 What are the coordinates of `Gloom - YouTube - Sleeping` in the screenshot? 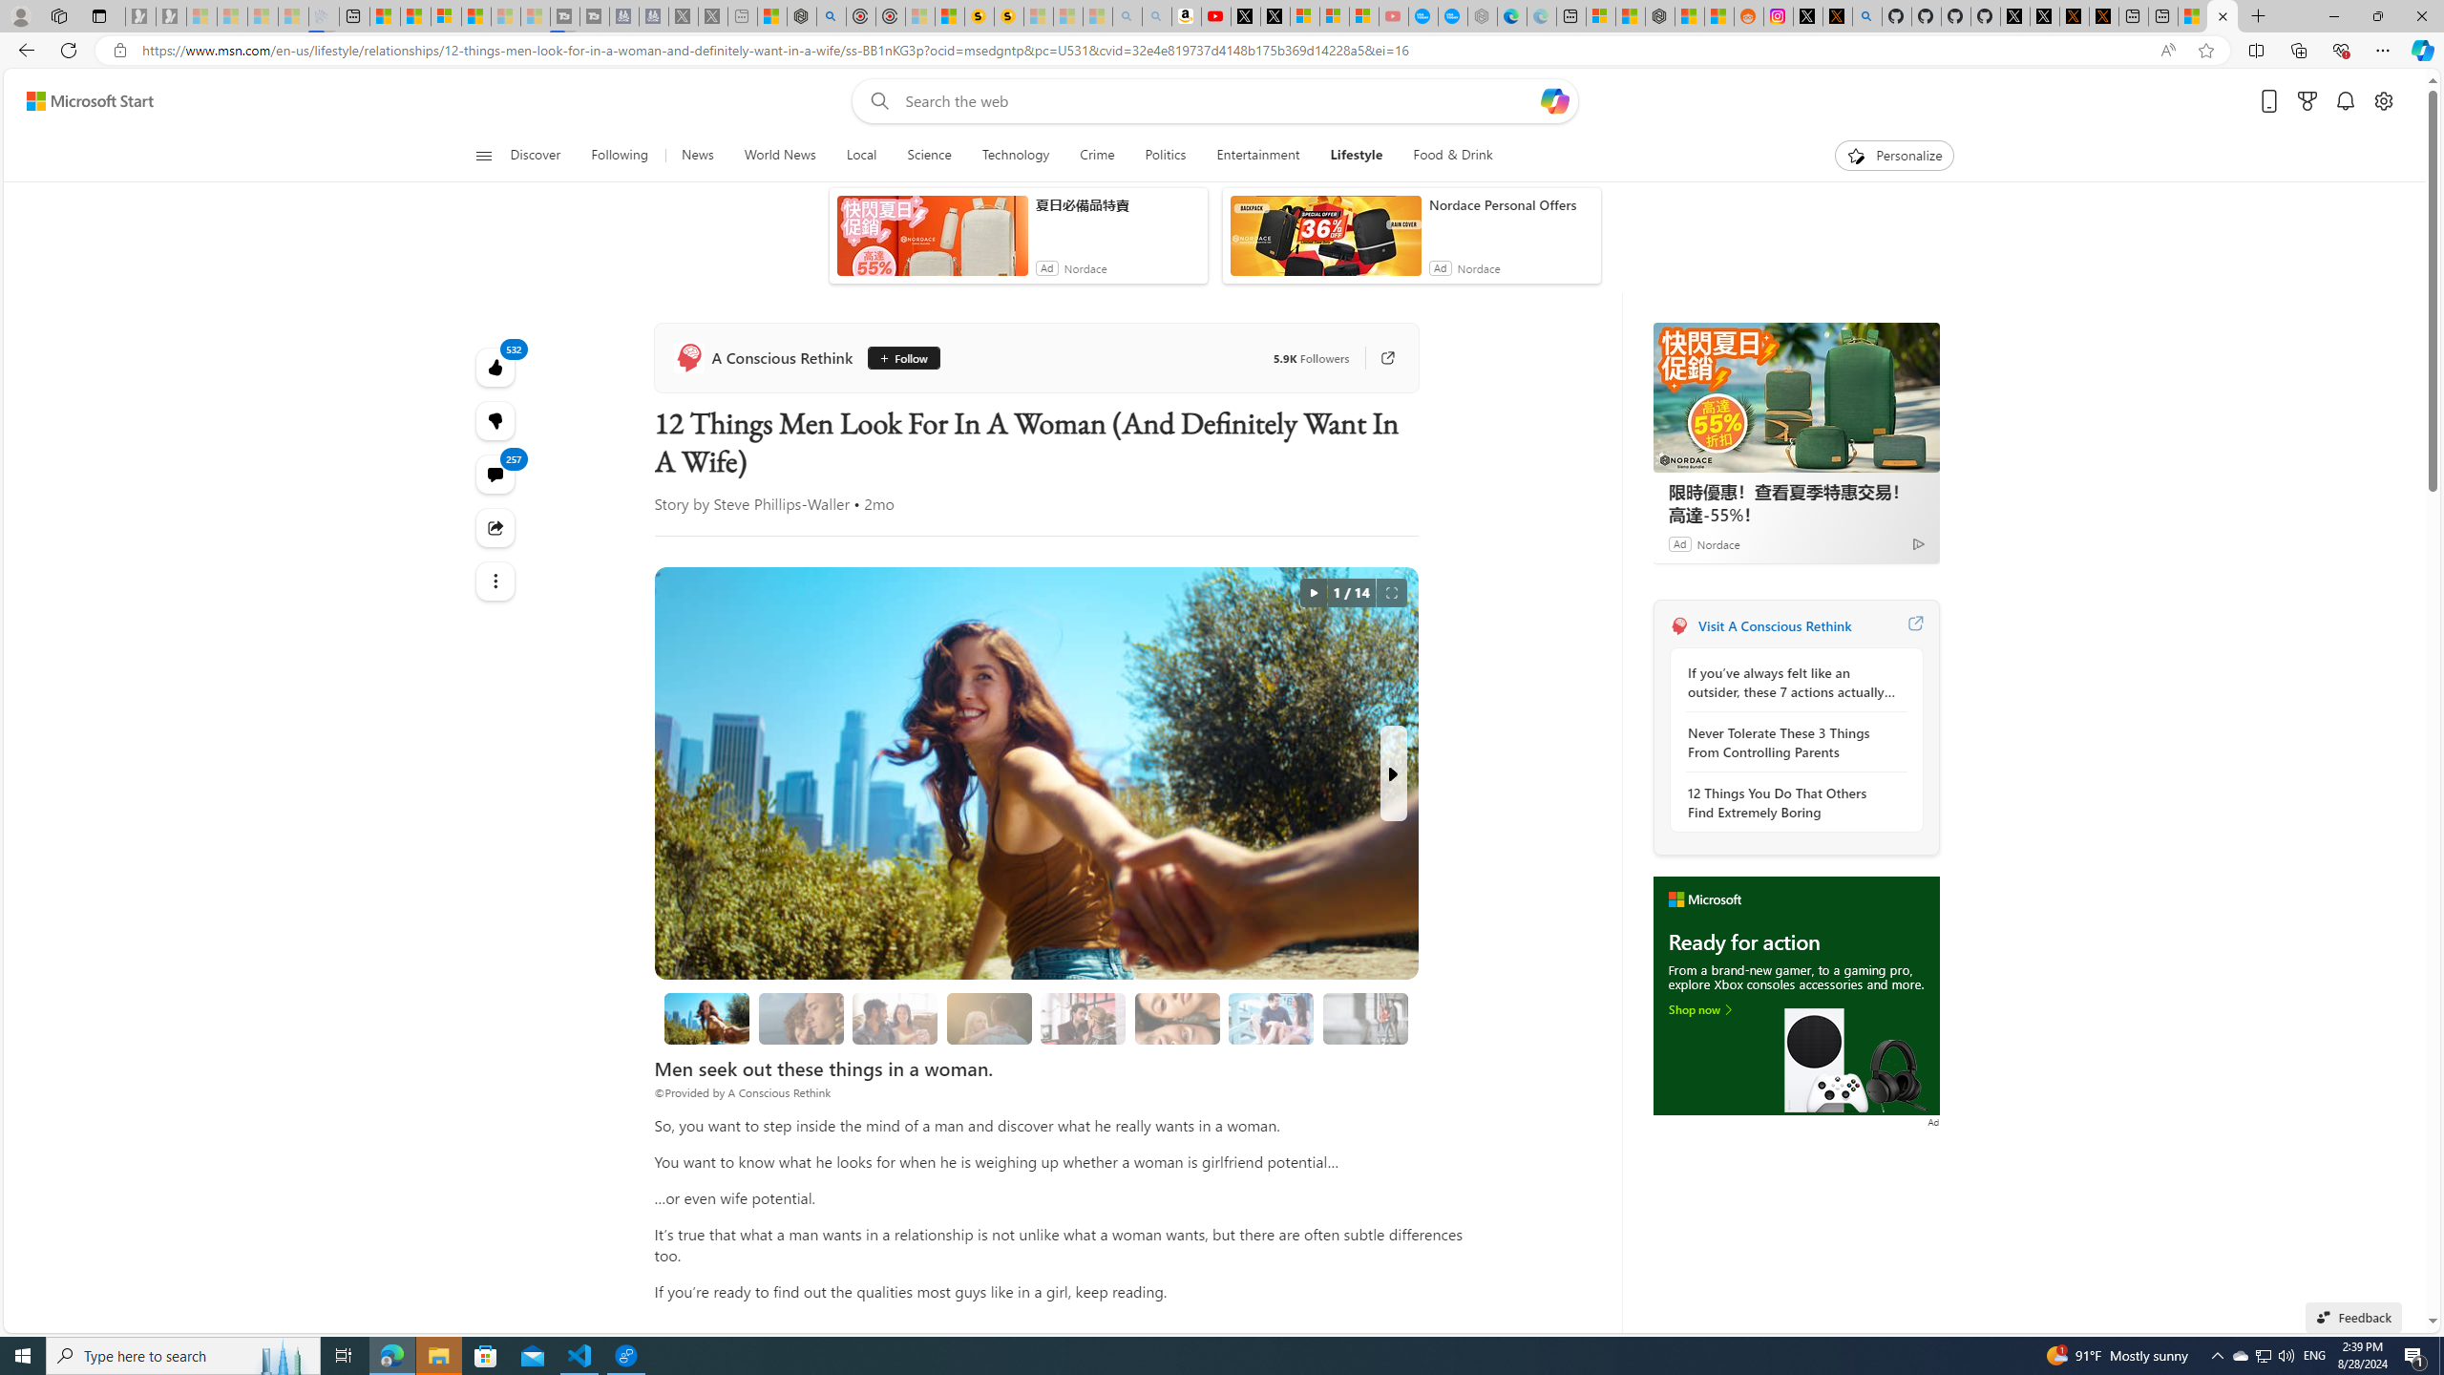 It's located at (1394, 16).